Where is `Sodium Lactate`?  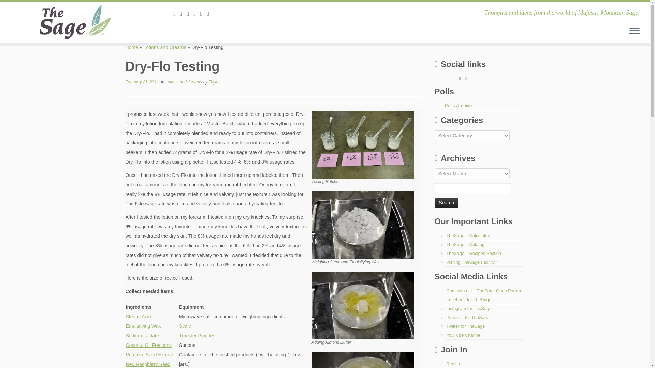
Sodium Lactate is located at coordinates (142, 335).